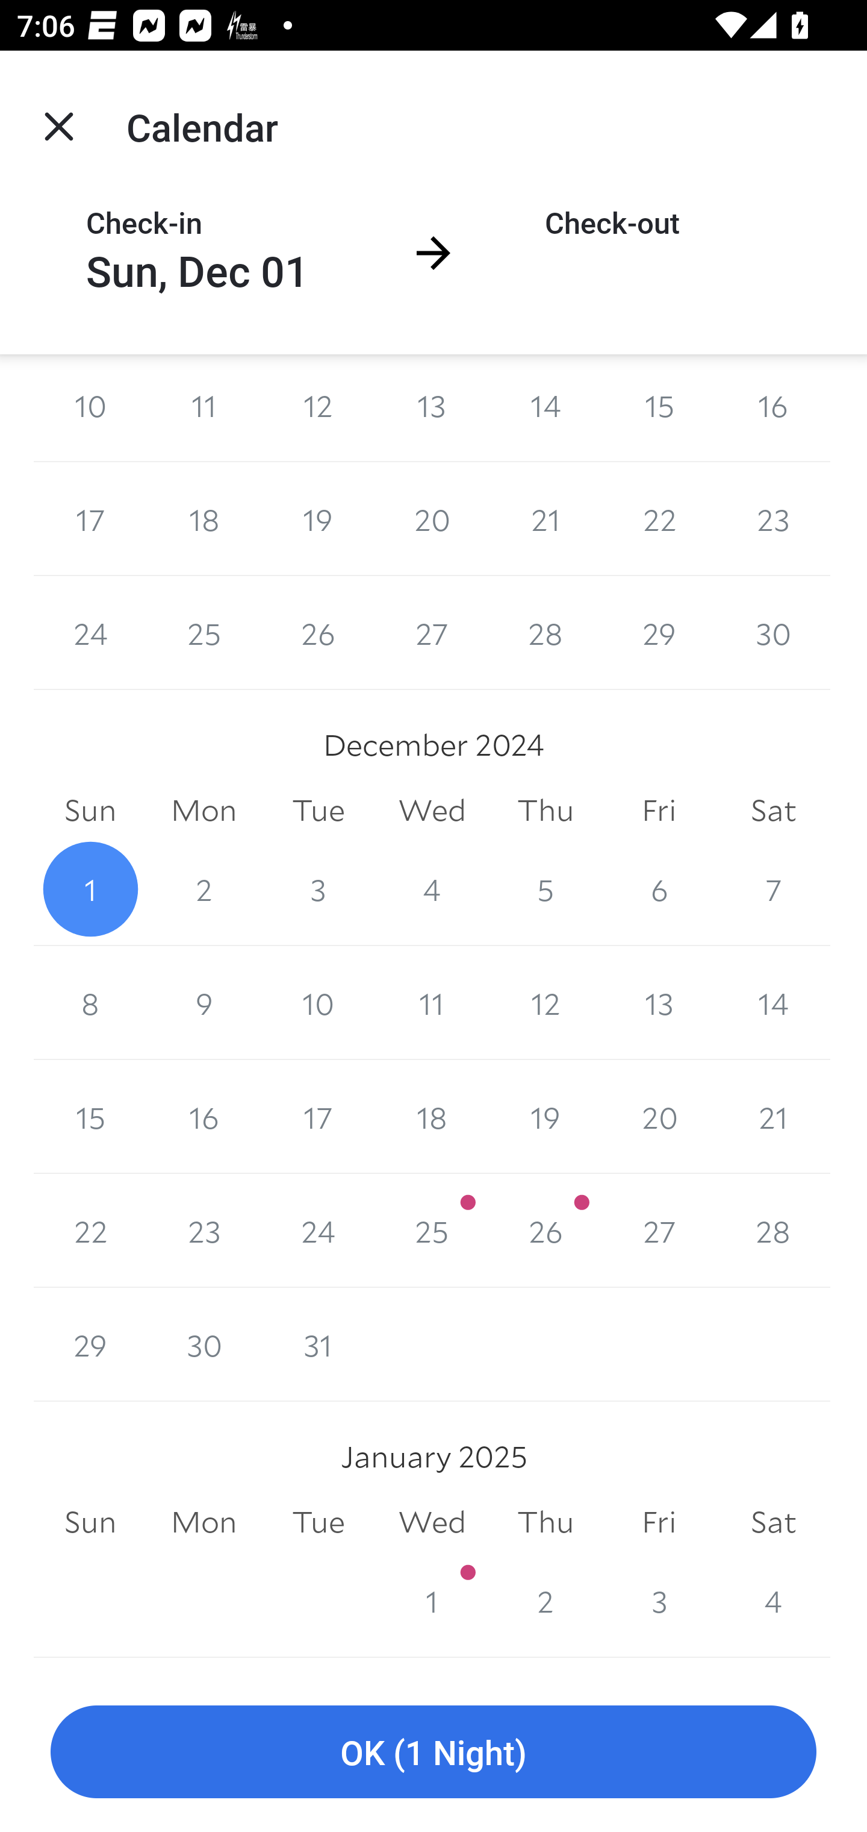 The image size is (867, 1832). I want to click on 16 16 December 2024, so click(204, 1117).